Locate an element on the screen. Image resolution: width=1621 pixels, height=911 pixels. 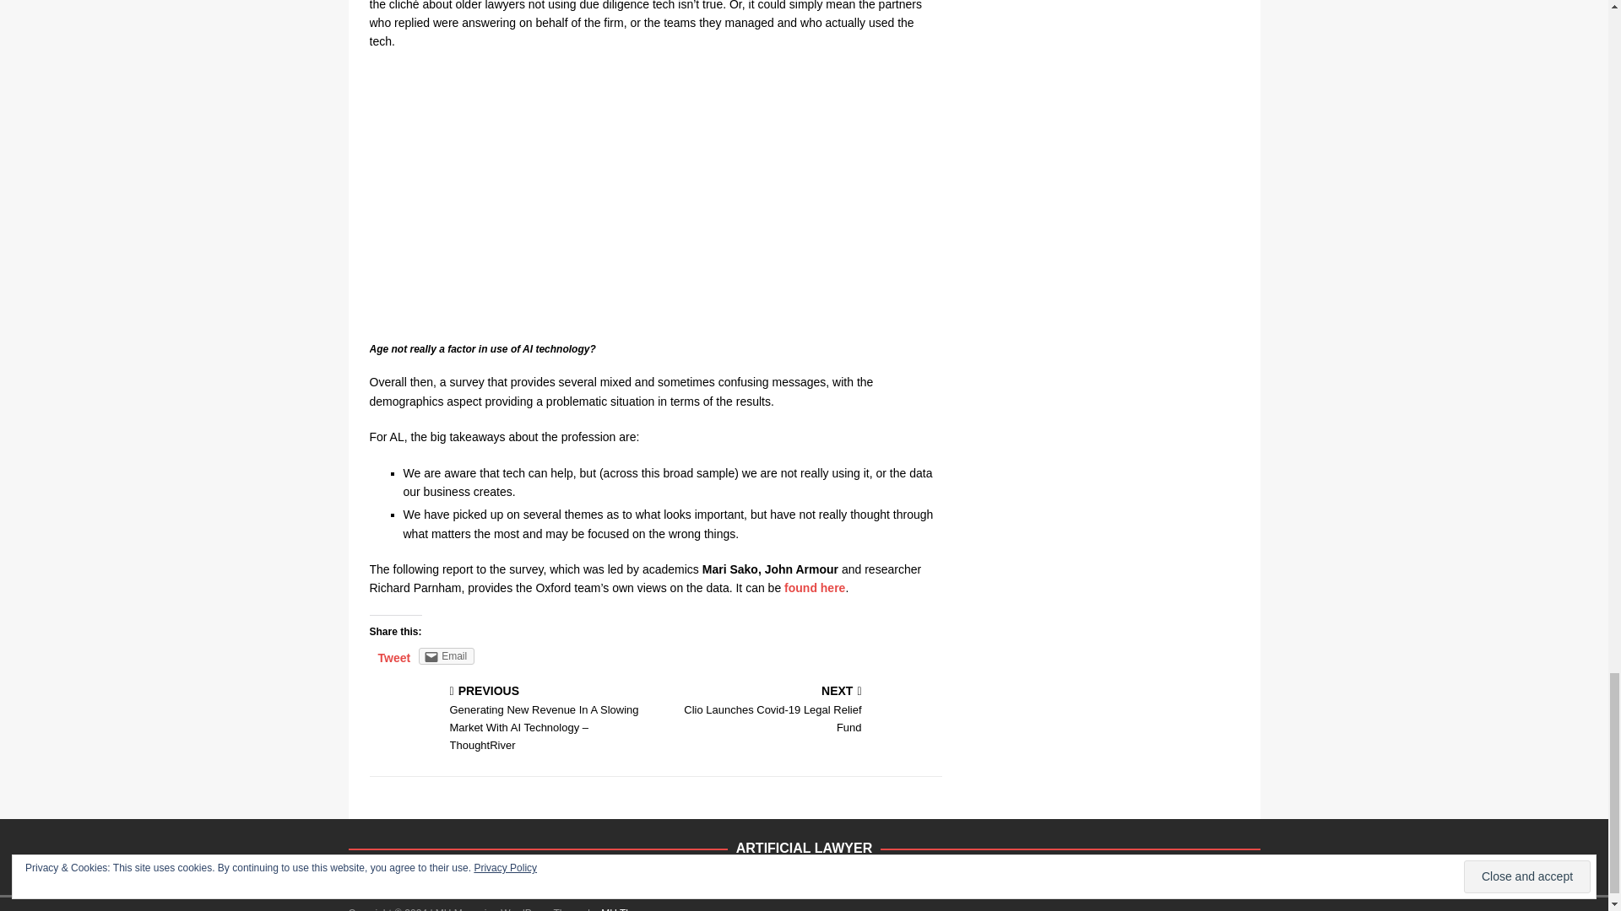
Email is located at coordinates (446, 656).